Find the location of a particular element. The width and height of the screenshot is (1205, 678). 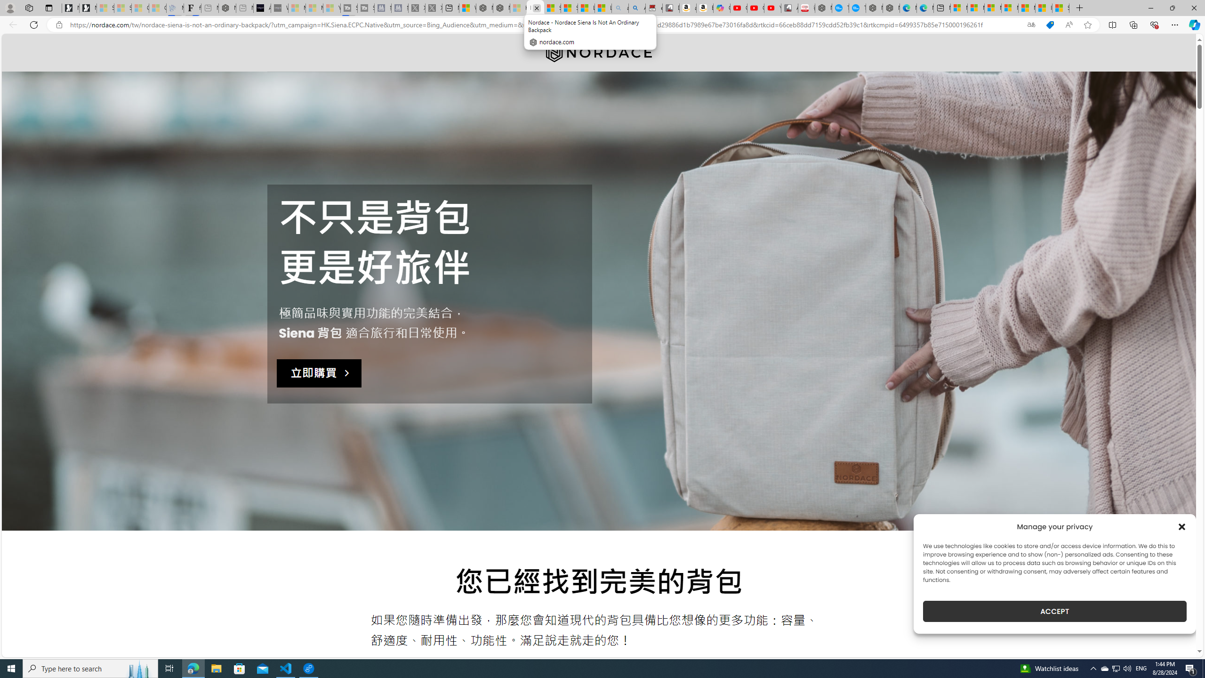

Microsoft Start Sports - Sleeping is located at coordinates (297, 8).